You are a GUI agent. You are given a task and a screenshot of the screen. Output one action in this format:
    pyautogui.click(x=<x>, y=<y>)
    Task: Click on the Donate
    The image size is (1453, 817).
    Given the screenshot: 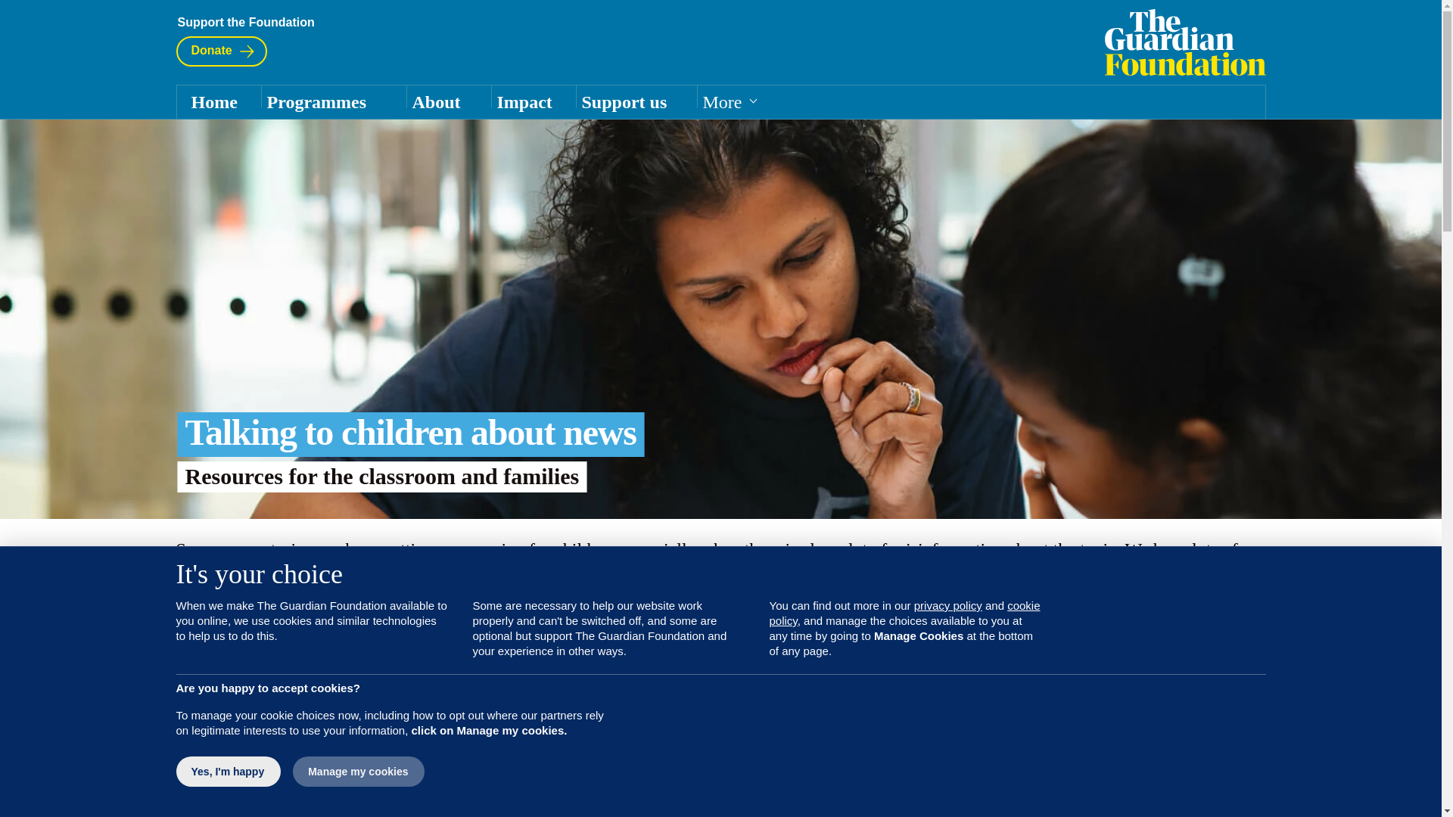 What is the action you would take?
    pyautogui.click(x=221, y=51)
    